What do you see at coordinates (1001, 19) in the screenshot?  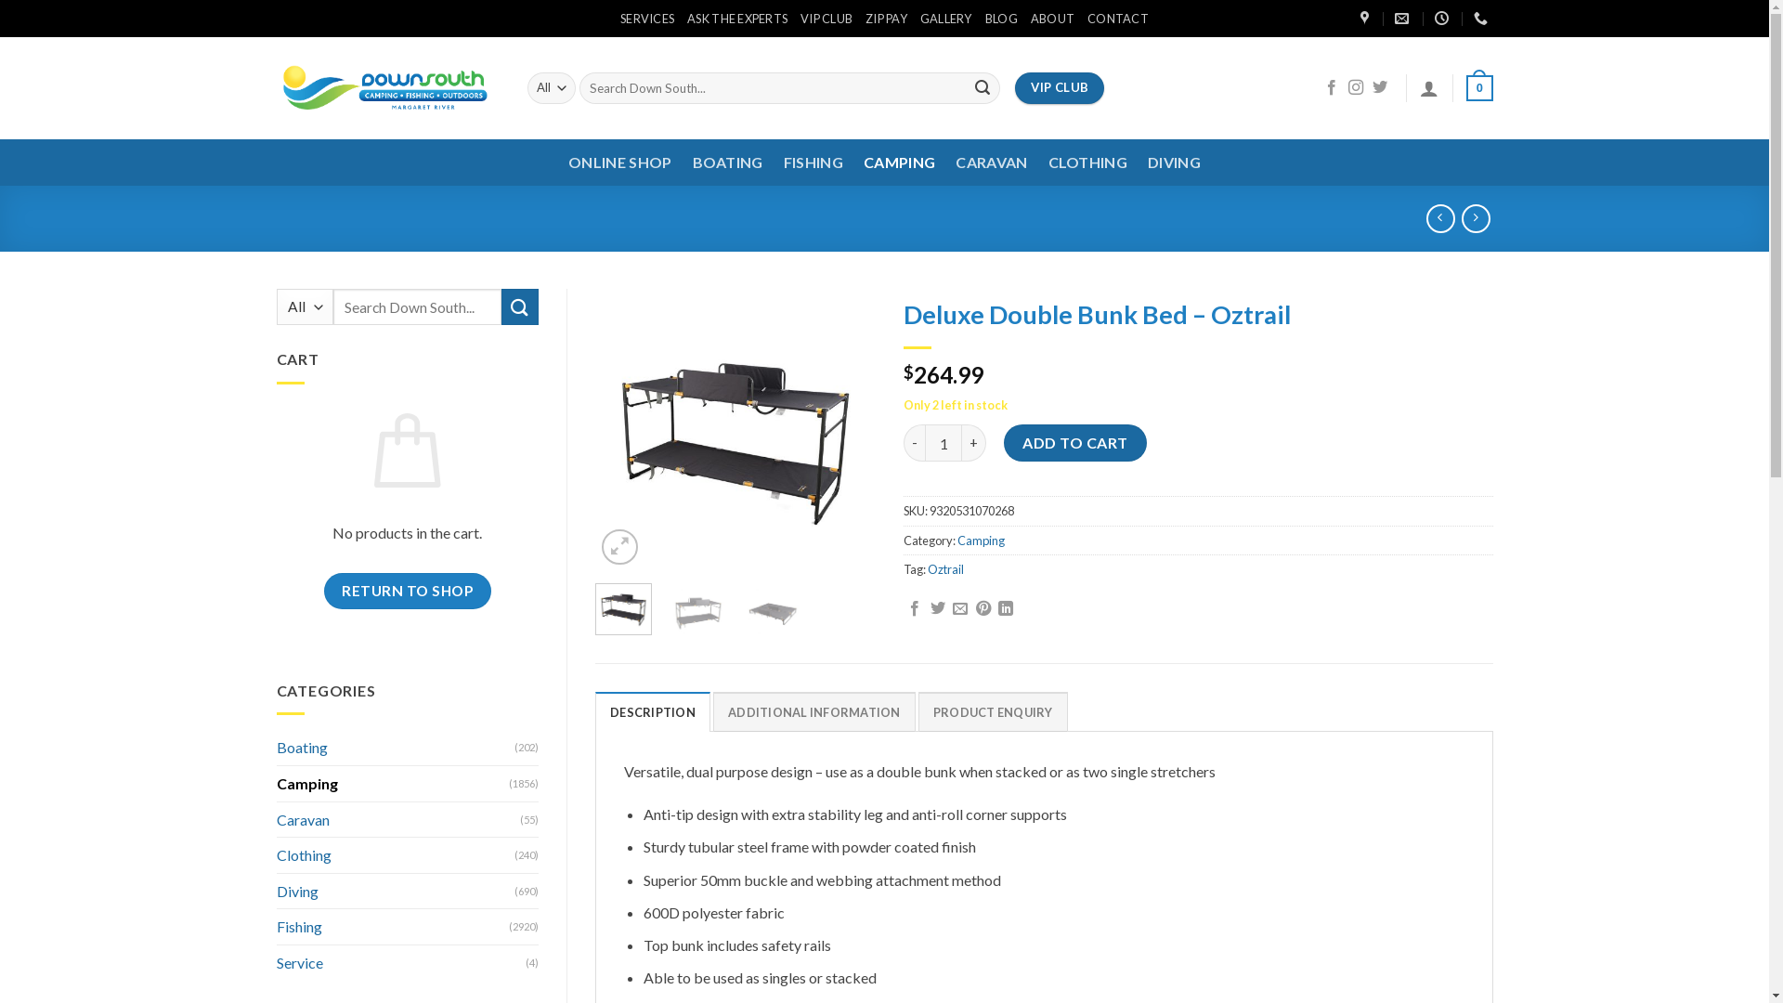 I see `BLOG` at bounding box center [1001, 19].